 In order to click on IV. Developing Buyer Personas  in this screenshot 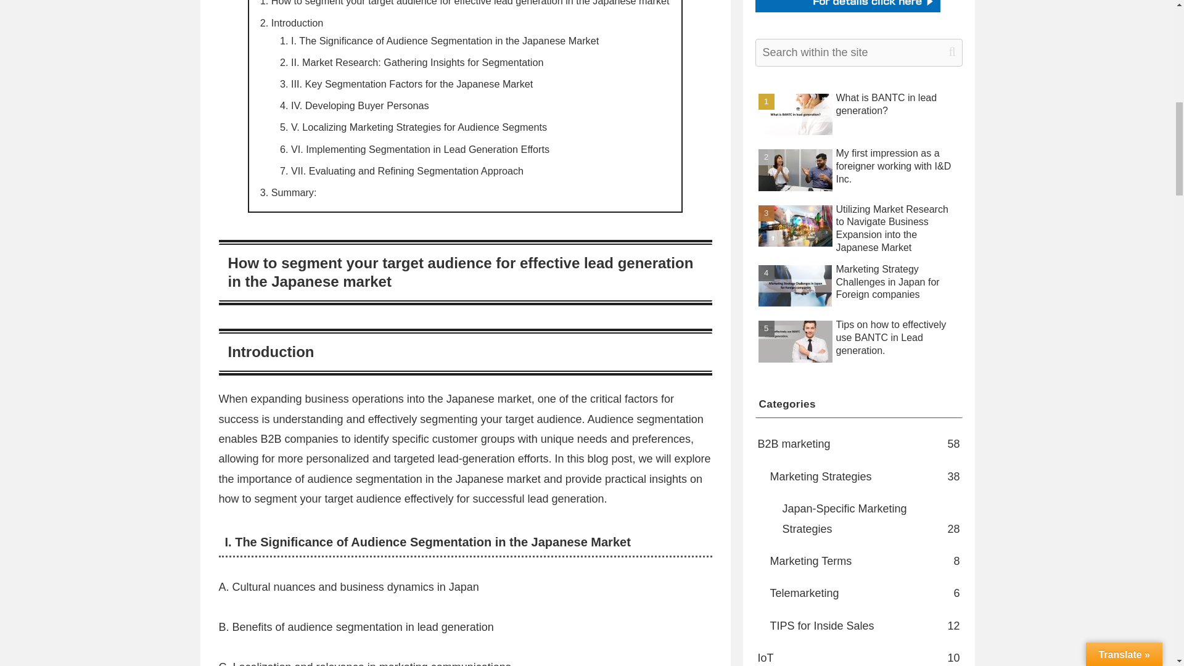, I will do `click(361, 105)`.